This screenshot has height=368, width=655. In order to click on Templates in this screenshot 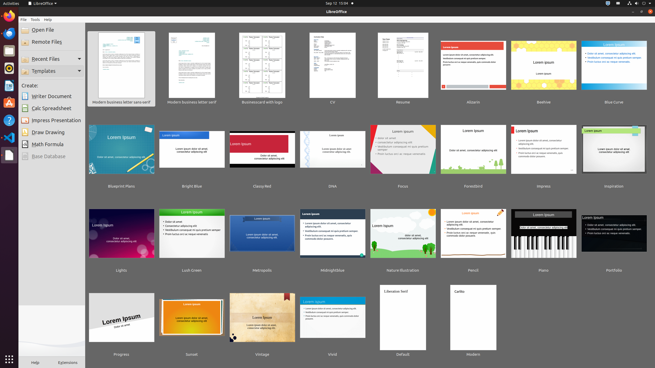, I will do `click(52, 71)`.